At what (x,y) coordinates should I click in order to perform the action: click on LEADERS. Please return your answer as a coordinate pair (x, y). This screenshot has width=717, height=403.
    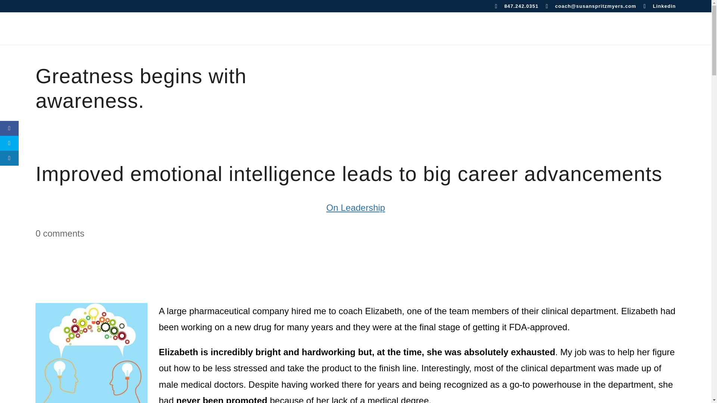
    Looking at the image, I should click on (380, 28).